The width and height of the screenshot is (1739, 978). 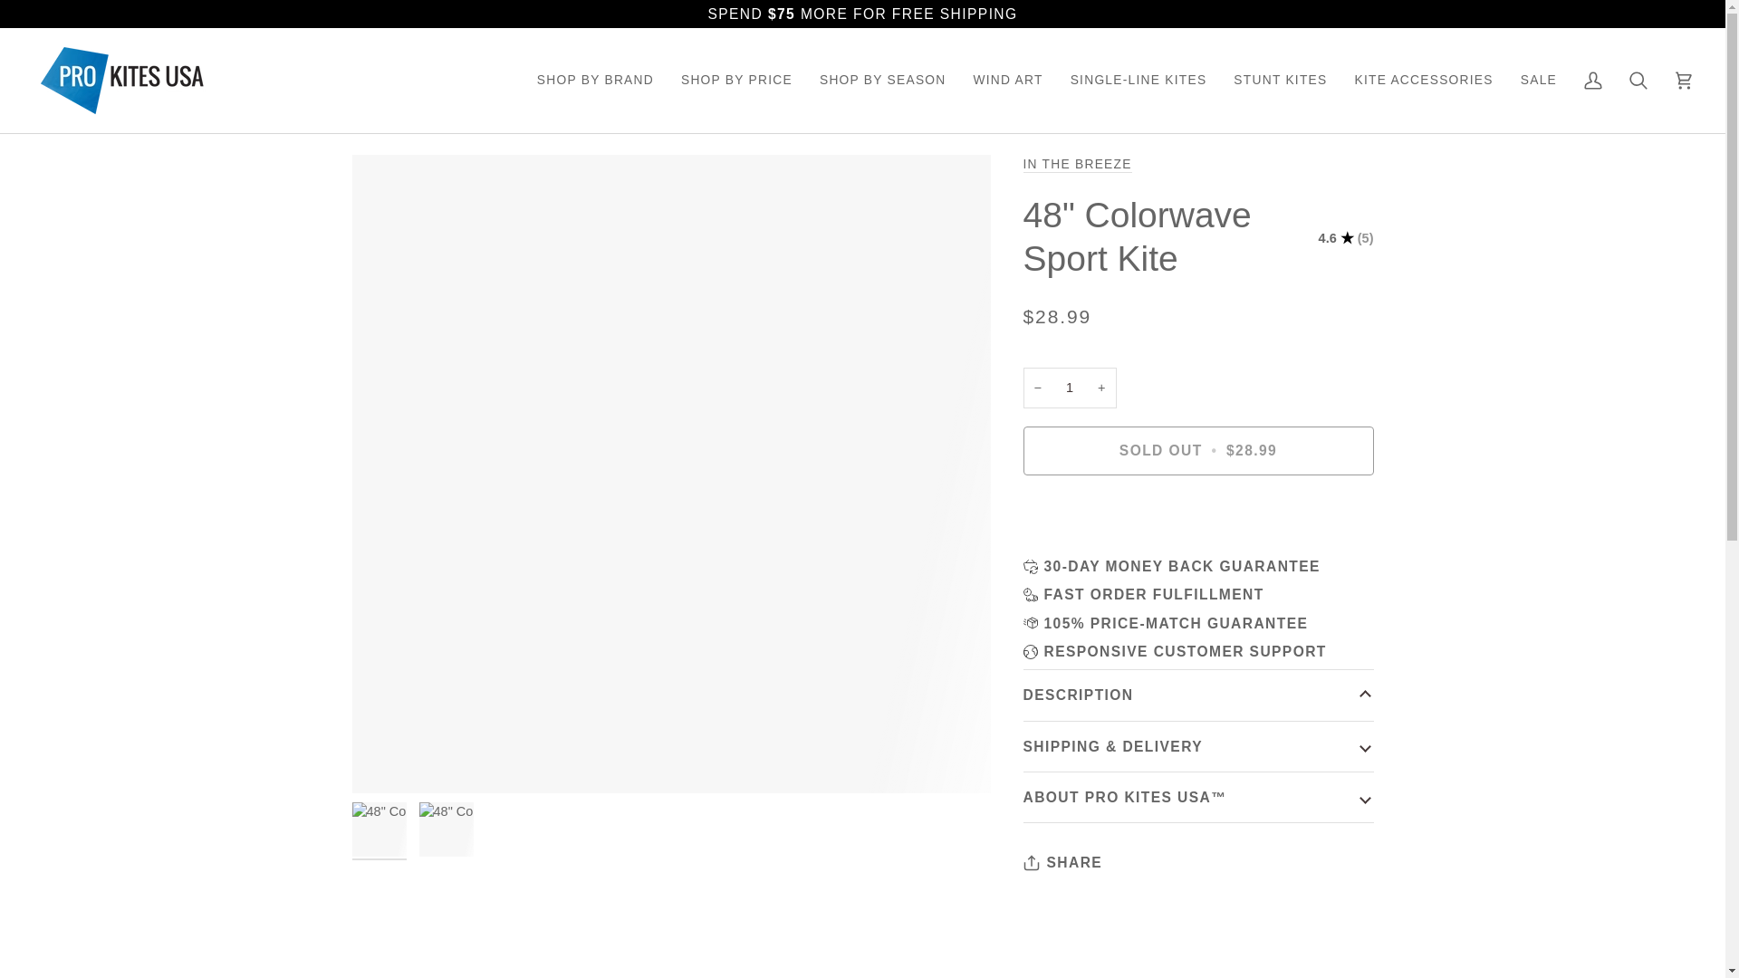 What do you see at coordinates (1008, 80) in the screenshot?
I see `WIND ART` at bounding box center [1008, 80].